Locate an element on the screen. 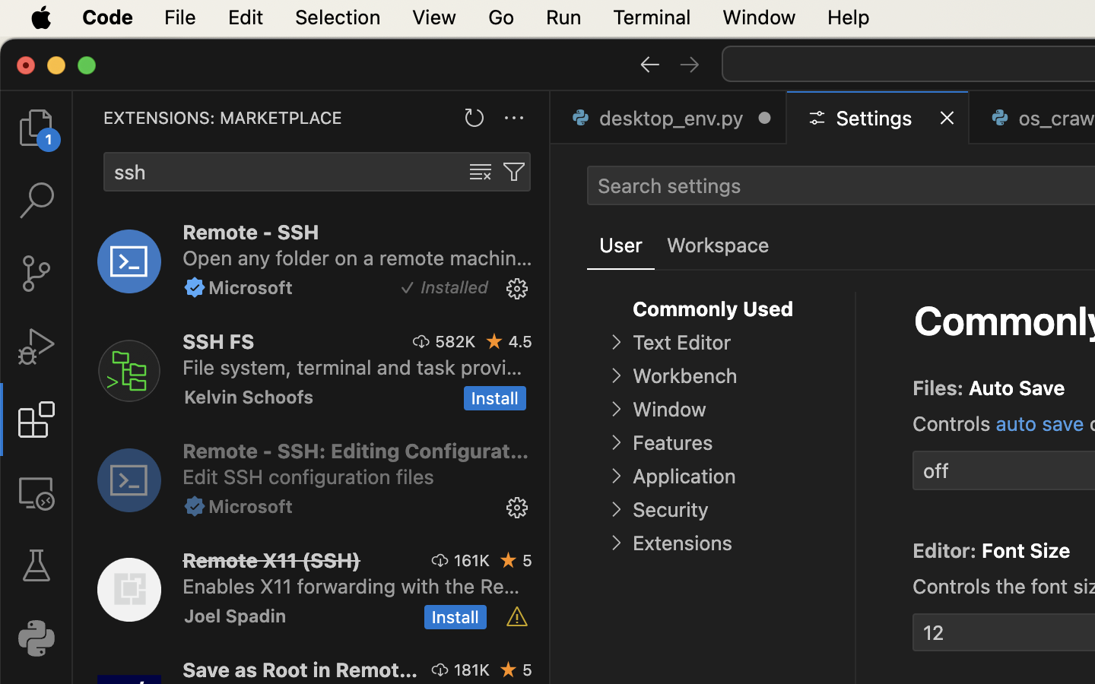 This screenshot has width=1095, height=684. Font Size is located at coordinates (1026, 551).